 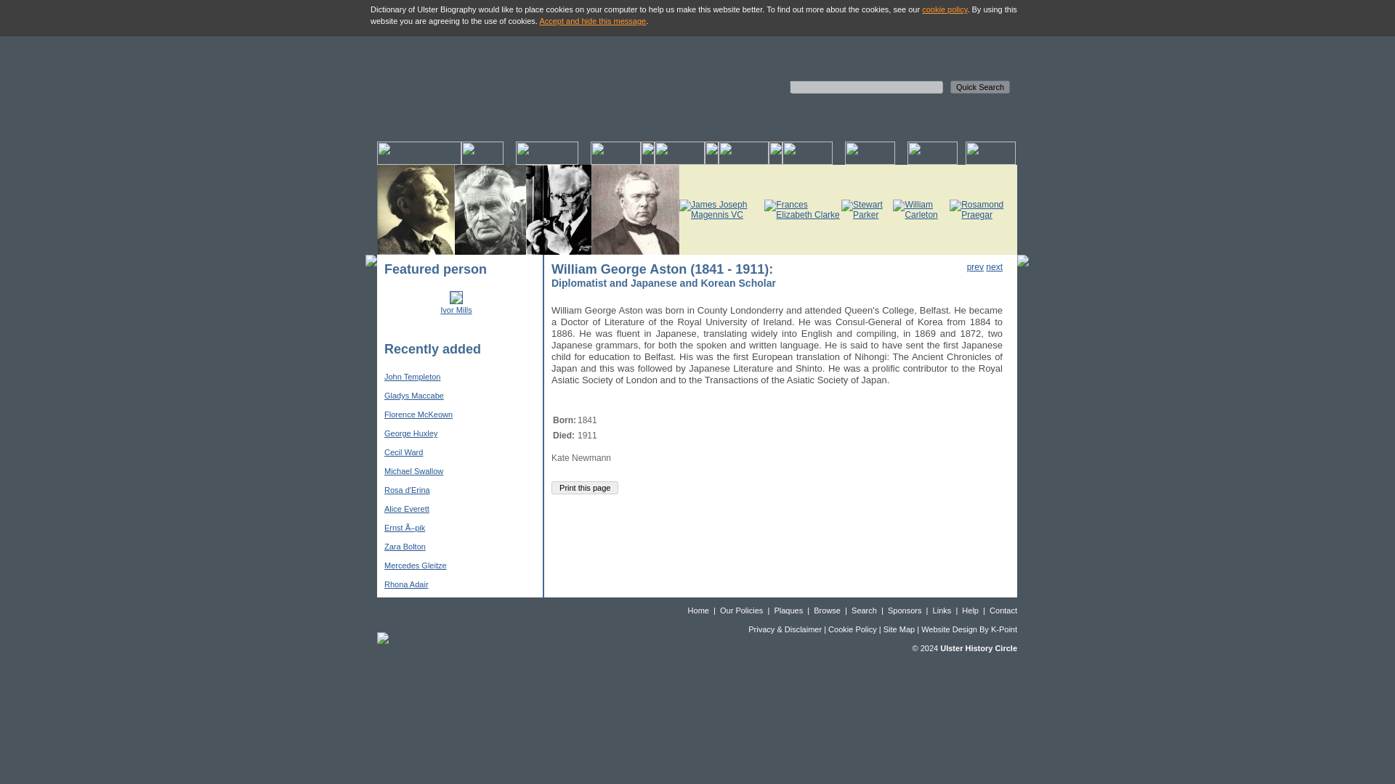 What do you see at coordinates (741, 610) in the screenshot?
I see `Our Policies` at bounding box center [741, 610].